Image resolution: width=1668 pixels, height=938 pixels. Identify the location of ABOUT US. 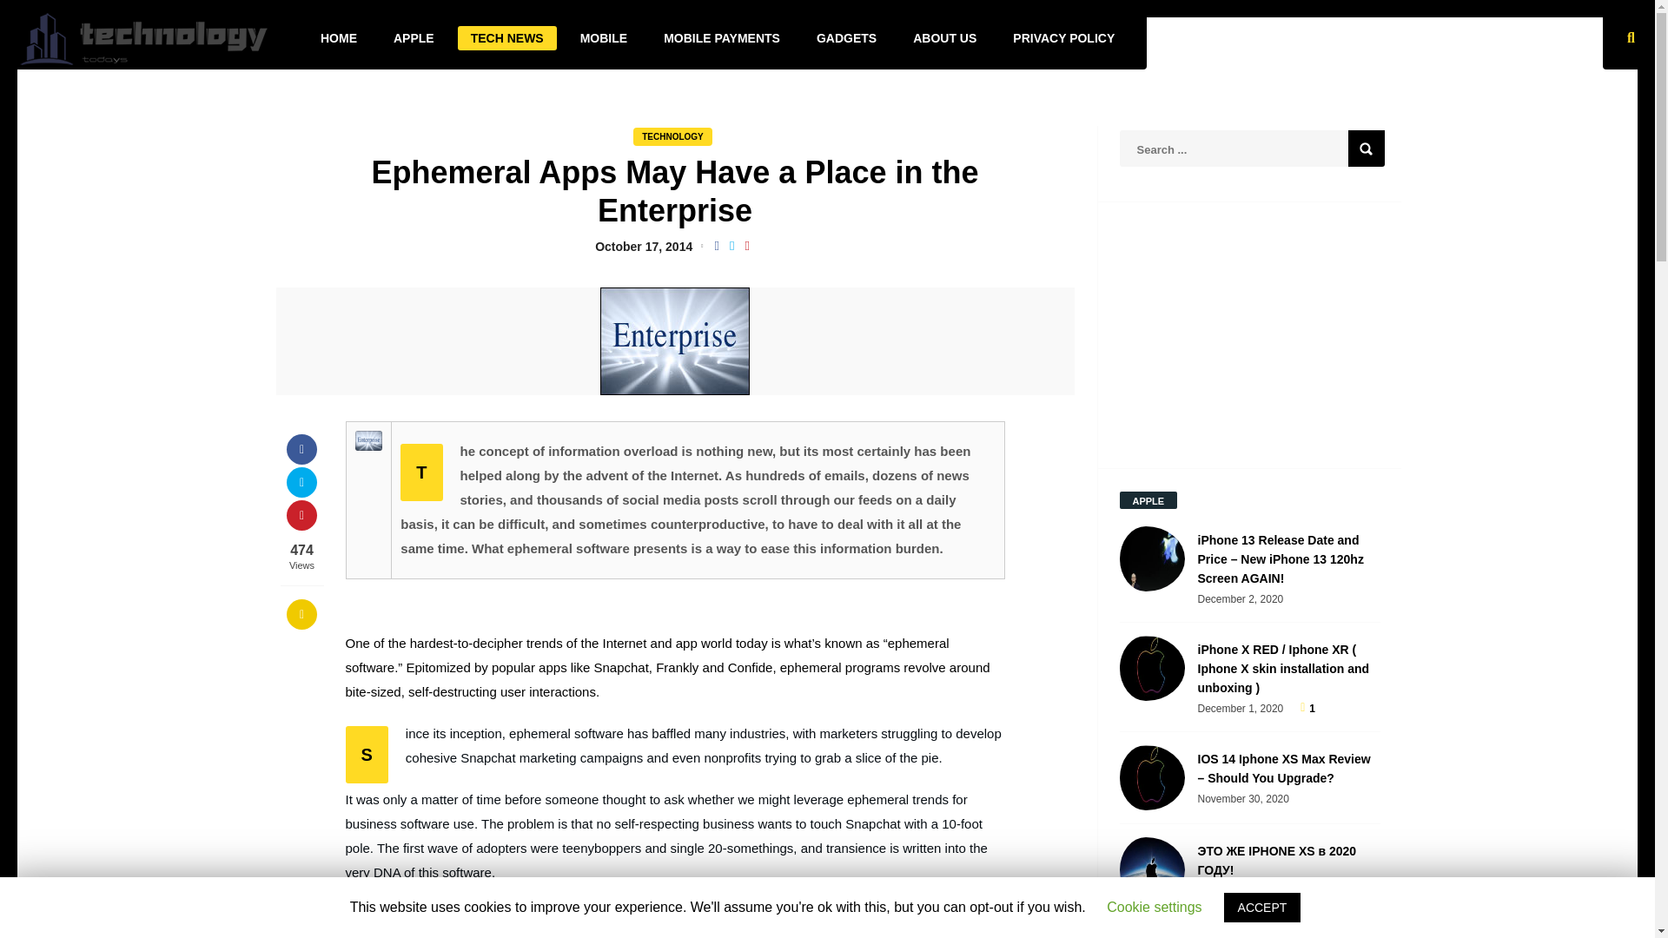
(944, 38).